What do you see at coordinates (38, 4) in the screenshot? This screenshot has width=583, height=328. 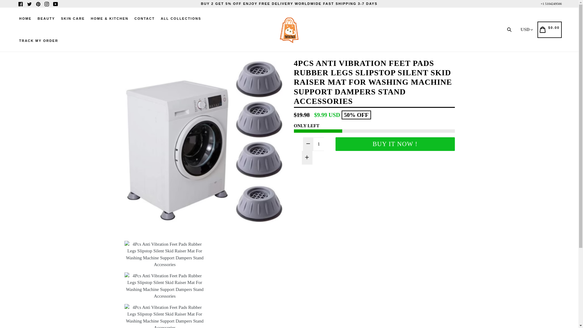 I see `Pinterest` at bounding box center [38, 4].